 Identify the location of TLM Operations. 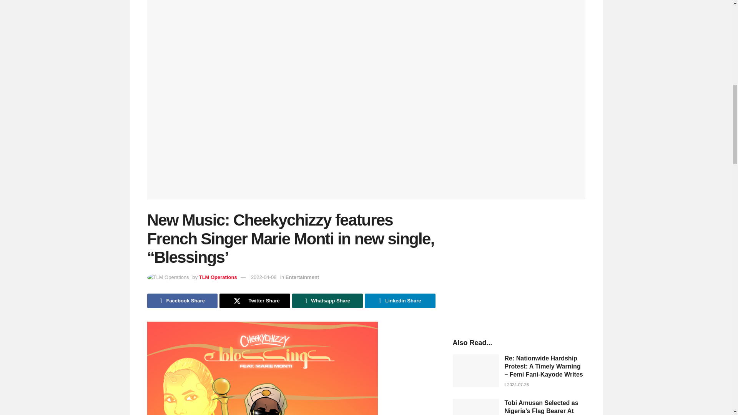
(218, 277).